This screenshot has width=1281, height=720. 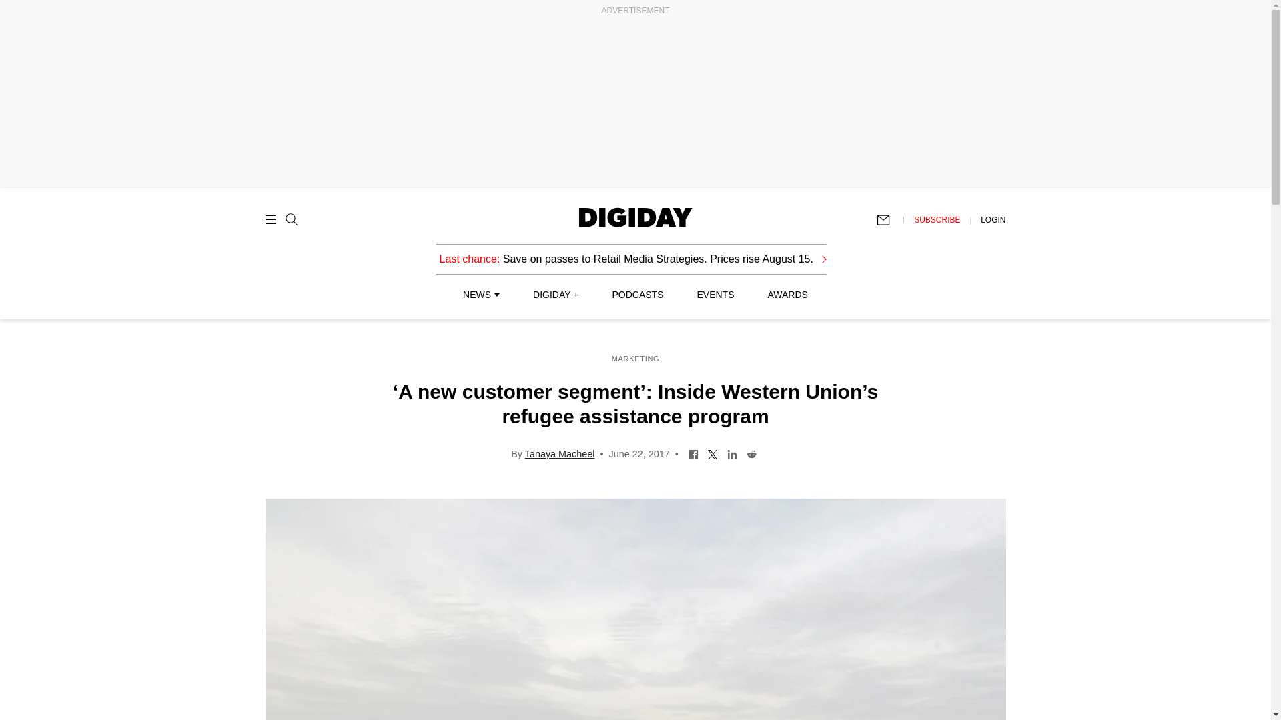 What do you see at coordinates (751, 453) in the screenshot?
I see `Share on Reddit` at bounding box center [751, 453].